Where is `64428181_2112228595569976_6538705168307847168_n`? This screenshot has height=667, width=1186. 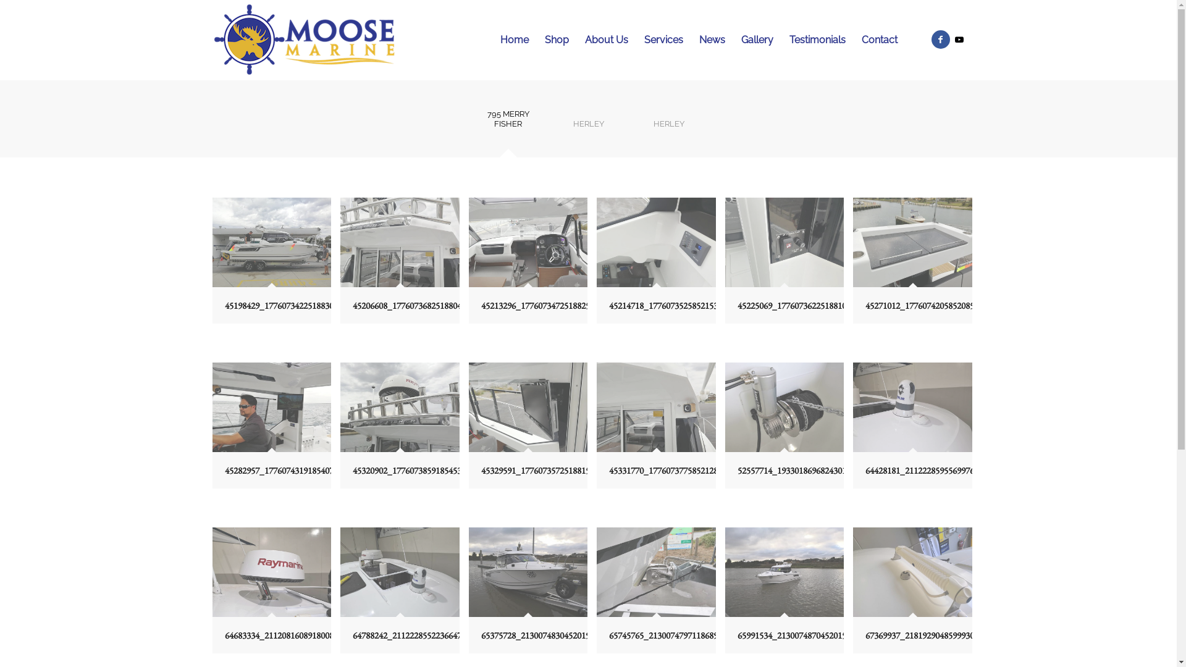
64428181_2112228595569976_6538705168307847168_n is located at coordinates (912, 407).